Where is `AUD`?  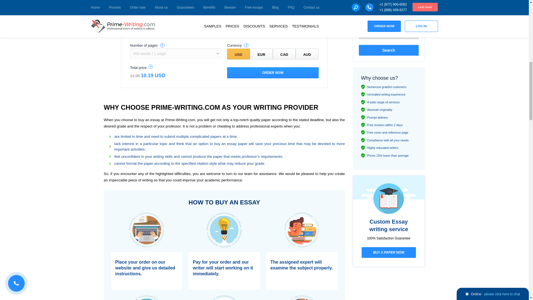
AUD is located at coordinates (307, 54).